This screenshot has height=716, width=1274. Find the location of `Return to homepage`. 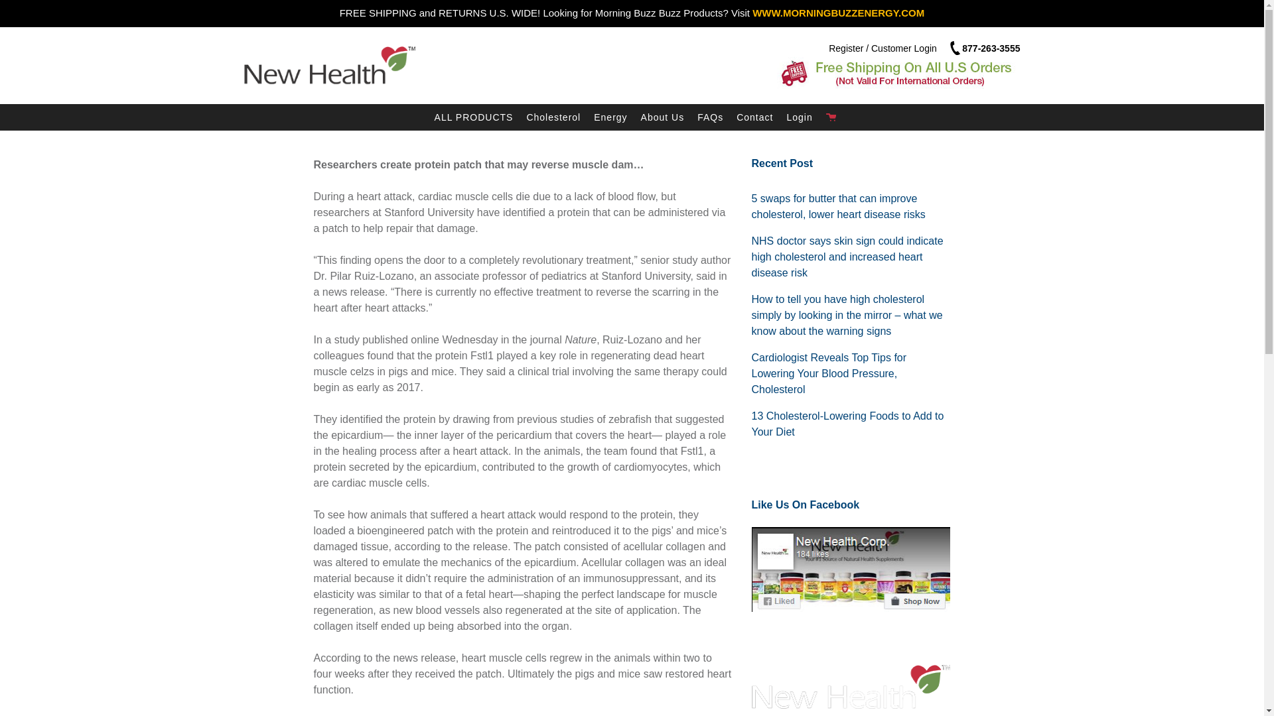

Return to homepage is located at coordinates (366, 65).